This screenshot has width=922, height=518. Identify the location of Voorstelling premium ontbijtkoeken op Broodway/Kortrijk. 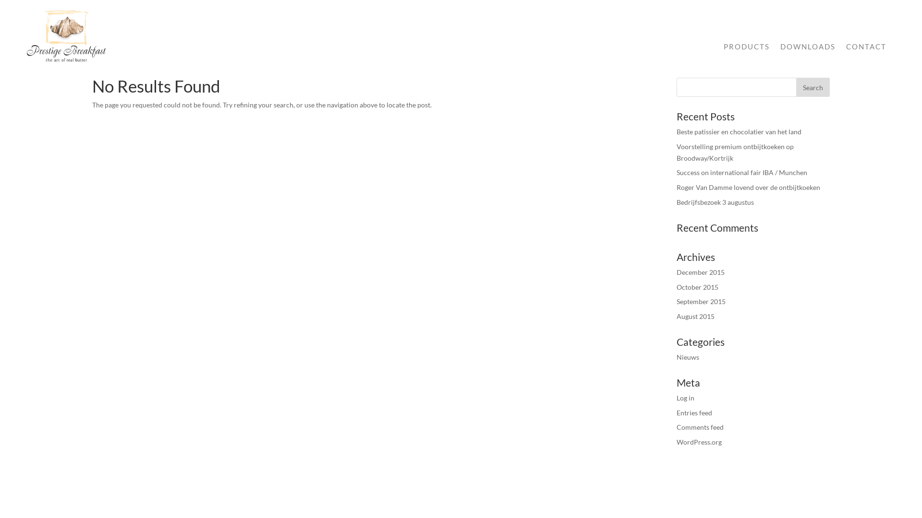
(735, 153).